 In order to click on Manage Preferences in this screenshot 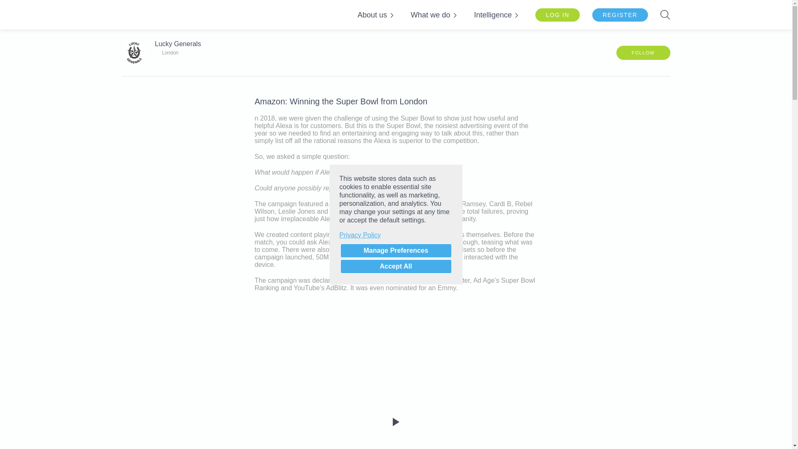, I will do `click(396, 250)`.